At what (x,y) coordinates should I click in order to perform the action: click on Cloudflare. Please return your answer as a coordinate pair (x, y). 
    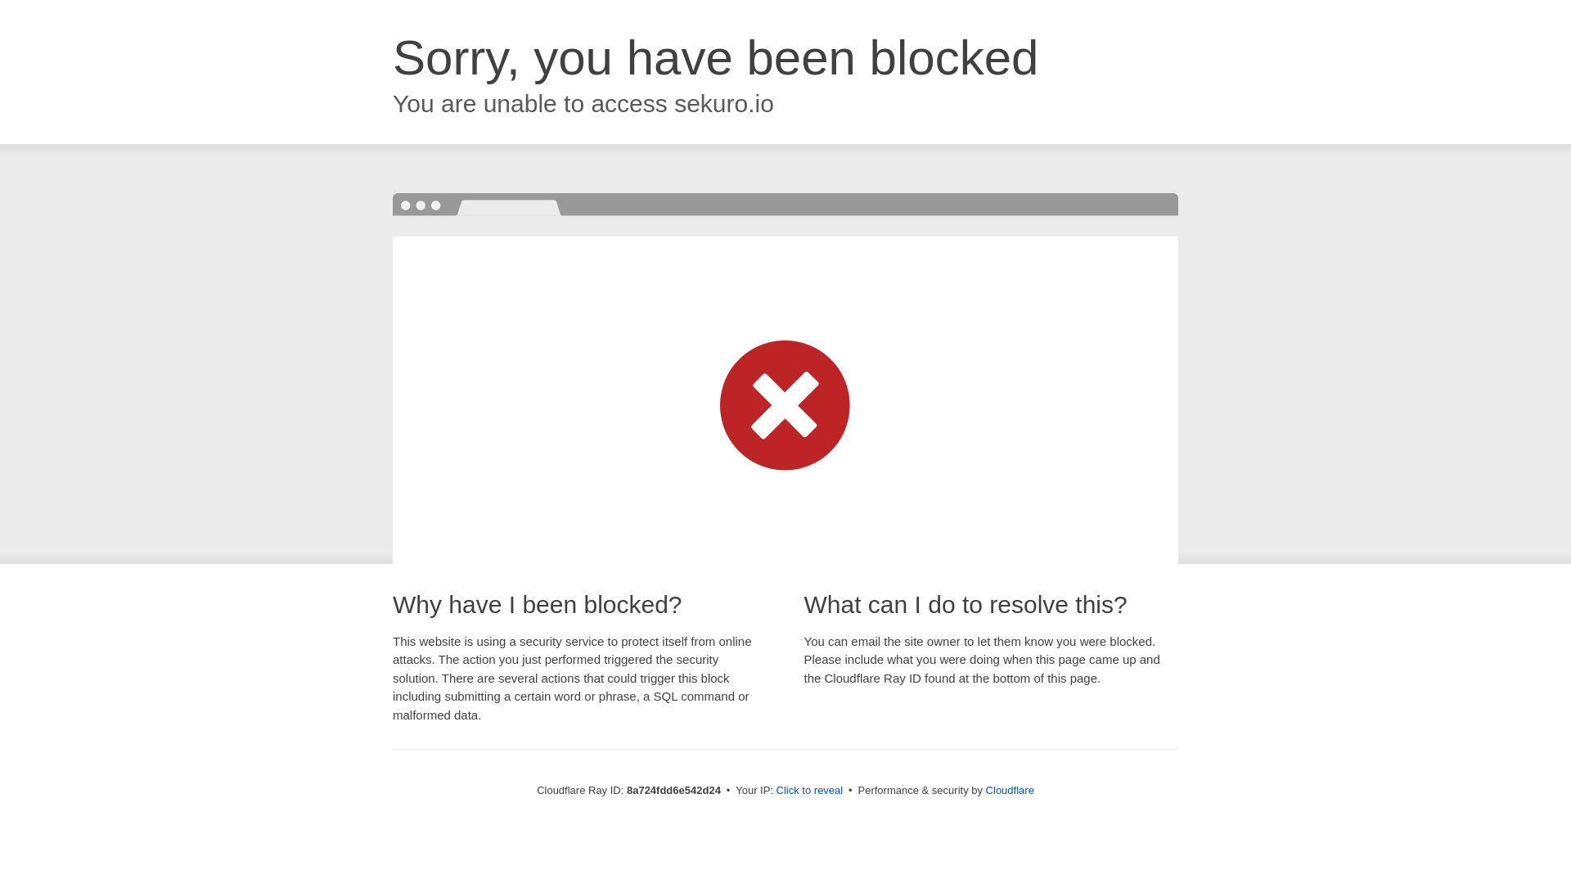
    Looking at the image, I should click on (1010, 790).